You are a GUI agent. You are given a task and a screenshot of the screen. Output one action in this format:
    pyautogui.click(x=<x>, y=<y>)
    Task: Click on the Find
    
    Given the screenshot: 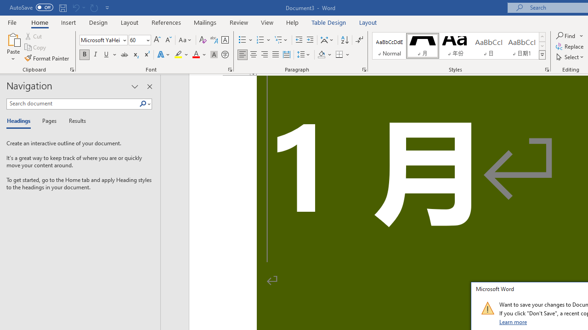 What is the action you would take?
    pyautogui.click(x=566, y=36)
    